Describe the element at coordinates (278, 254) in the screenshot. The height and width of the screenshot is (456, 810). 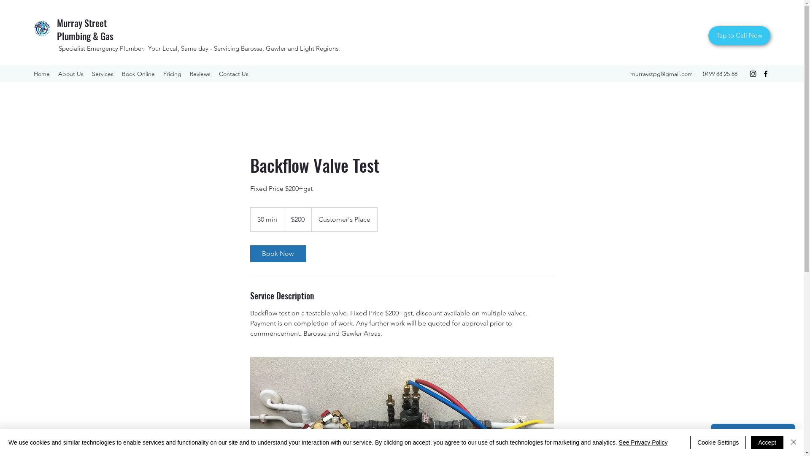
I see `Book Now` at that location.